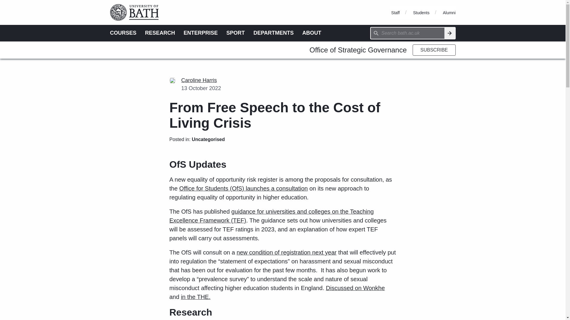  Describe the element at coordinates (312, 33) in the screenshot. I see `ABOUT` at that location.